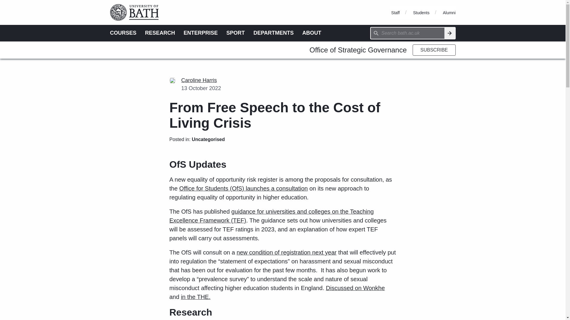  Describe the element at coordinates (312, 33) in the screenshot. I see `ABOUT` at that location.